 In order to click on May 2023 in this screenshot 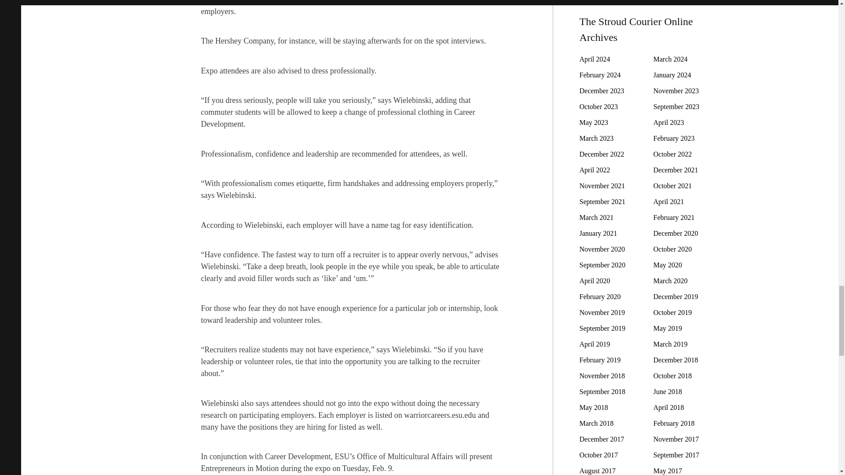, I will do `click(593, 122)`.